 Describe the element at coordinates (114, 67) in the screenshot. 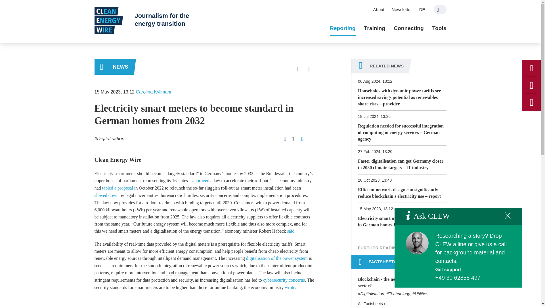

I see `NEWS` at that location.